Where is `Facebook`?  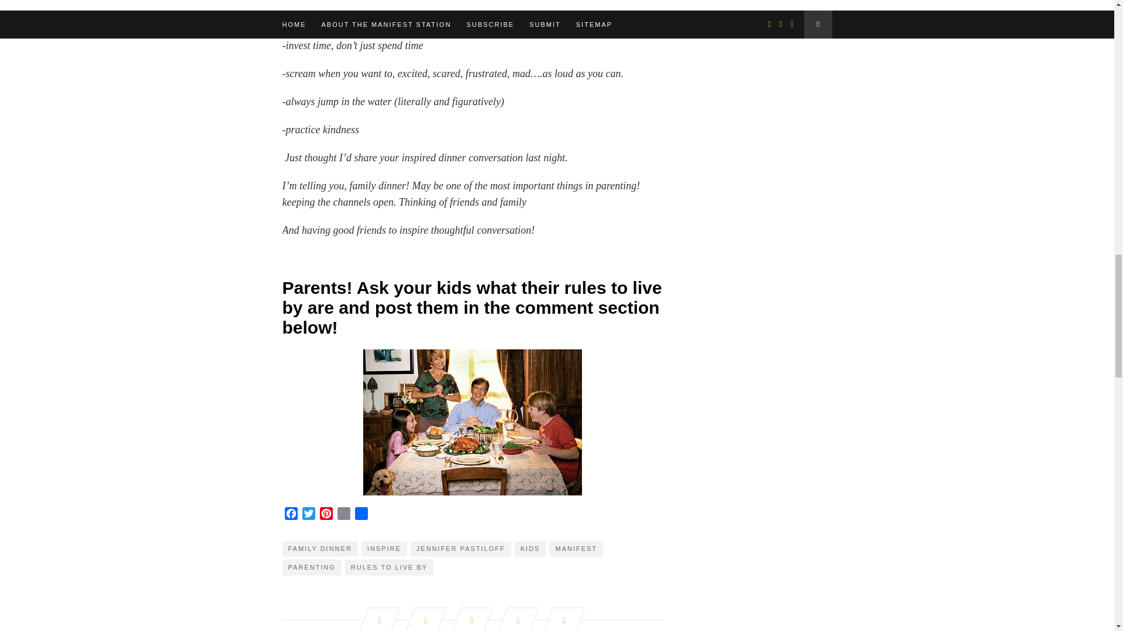 Facebook is located at coordinates (290, 515).